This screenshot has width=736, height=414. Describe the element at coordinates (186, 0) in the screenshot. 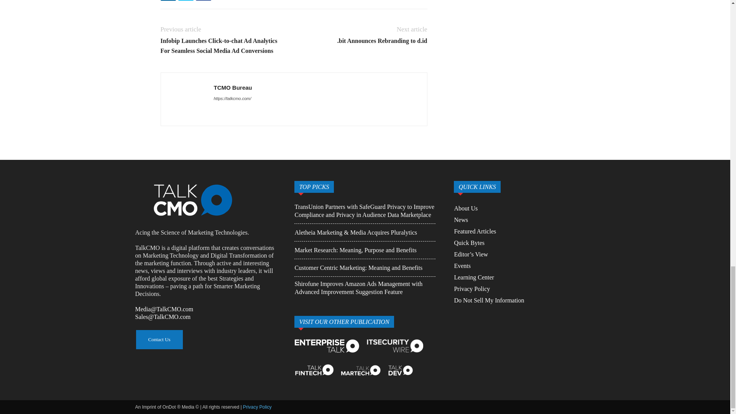

I see `Twitter` at that location.